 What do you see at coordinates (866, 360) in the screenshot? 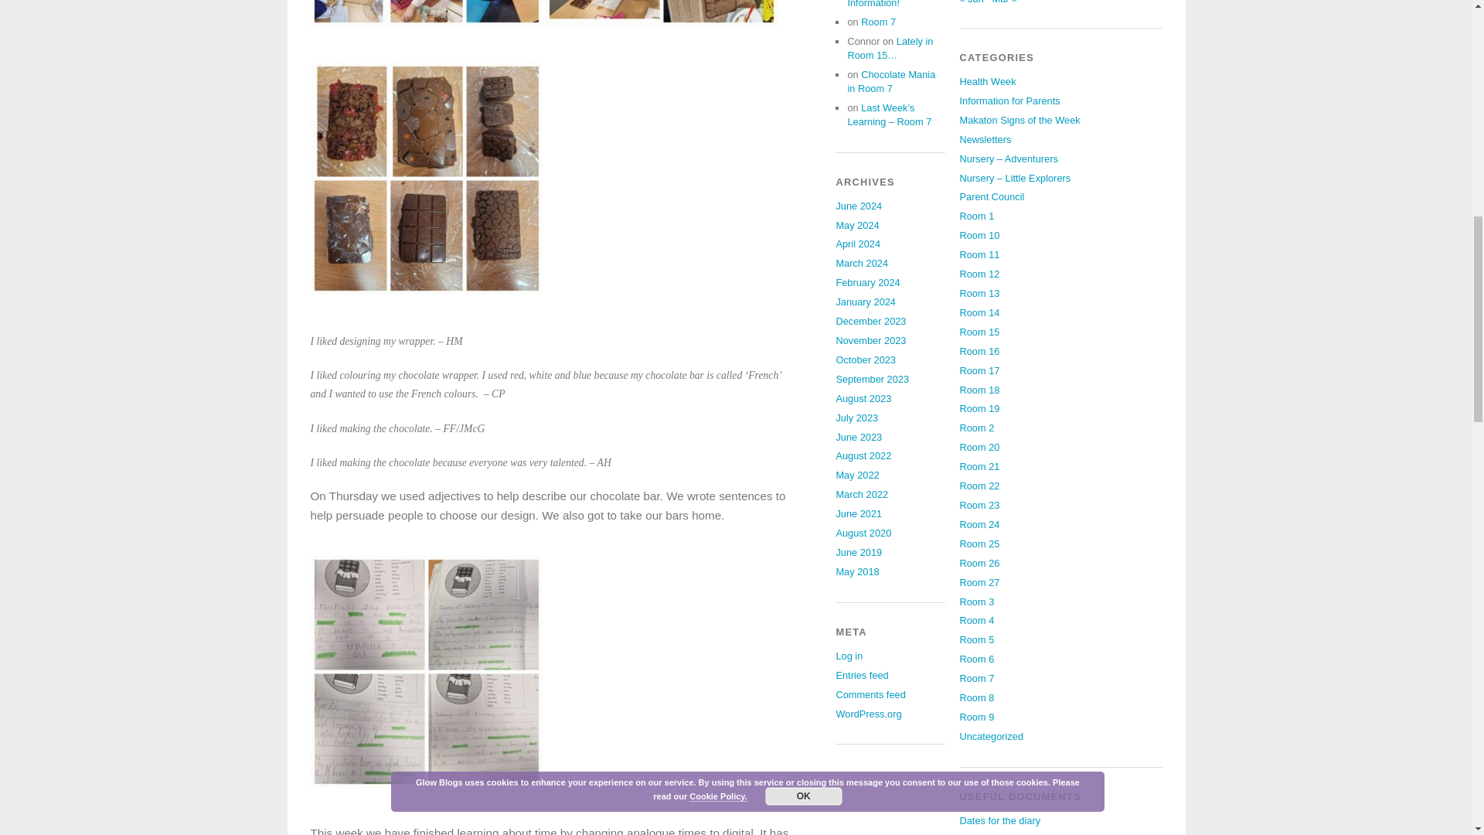
I see `October 2023` at bounding box center [866, 360].